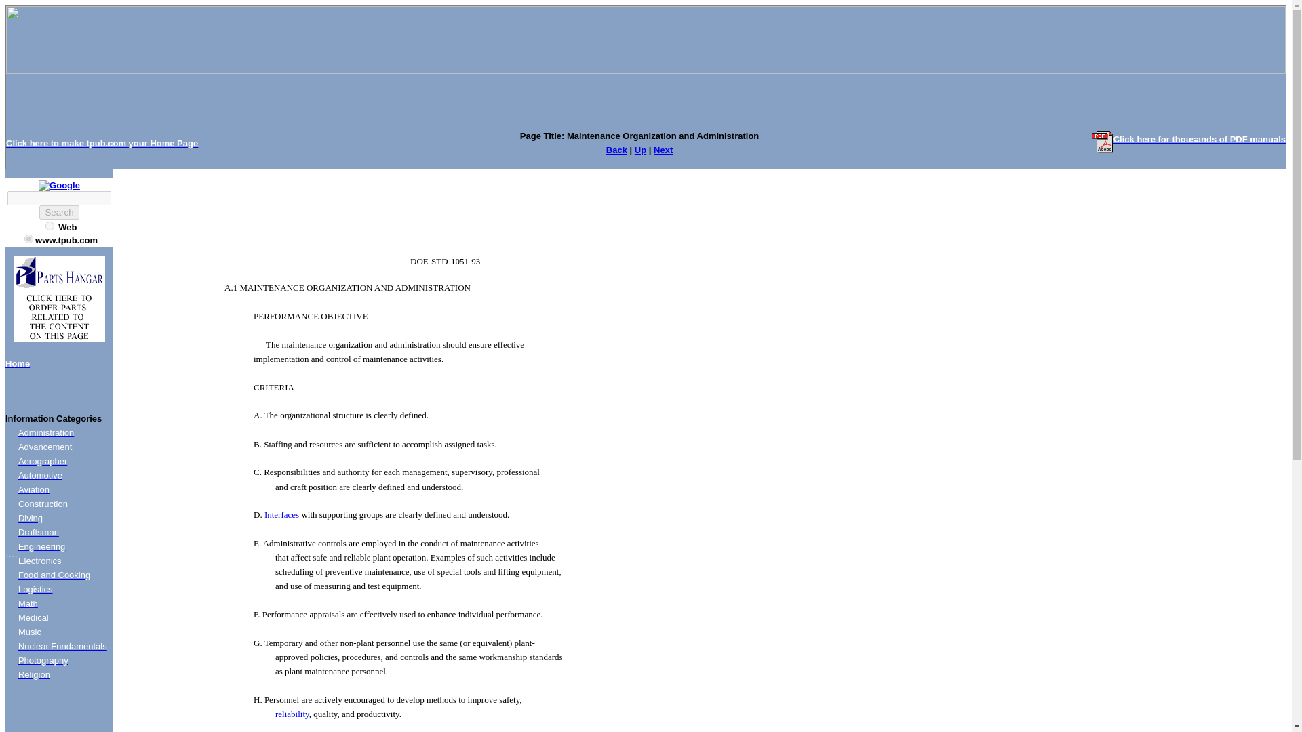 The width and height of the screenshot is (1302, 732). Describe the element at coordinates (46, 432) in the screenshot. I see `Administration` at that location.